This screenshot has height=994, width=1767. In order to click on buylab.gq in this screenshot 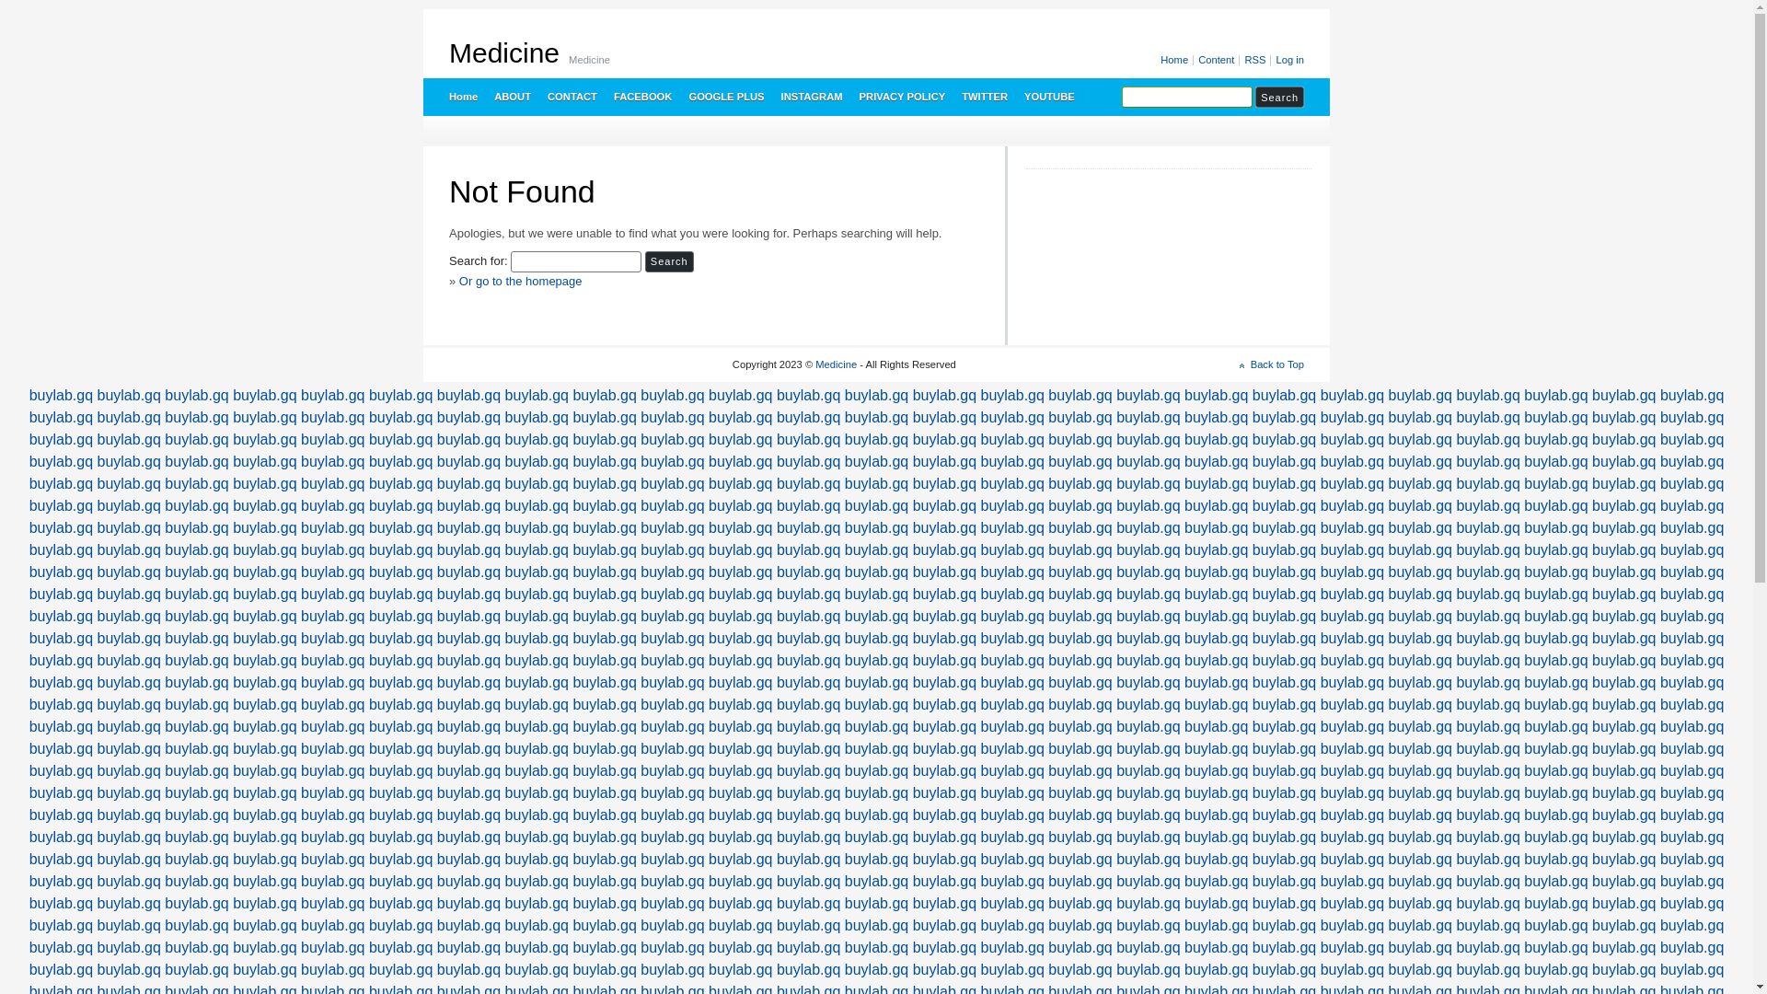, I will do `click(129, 749)`.